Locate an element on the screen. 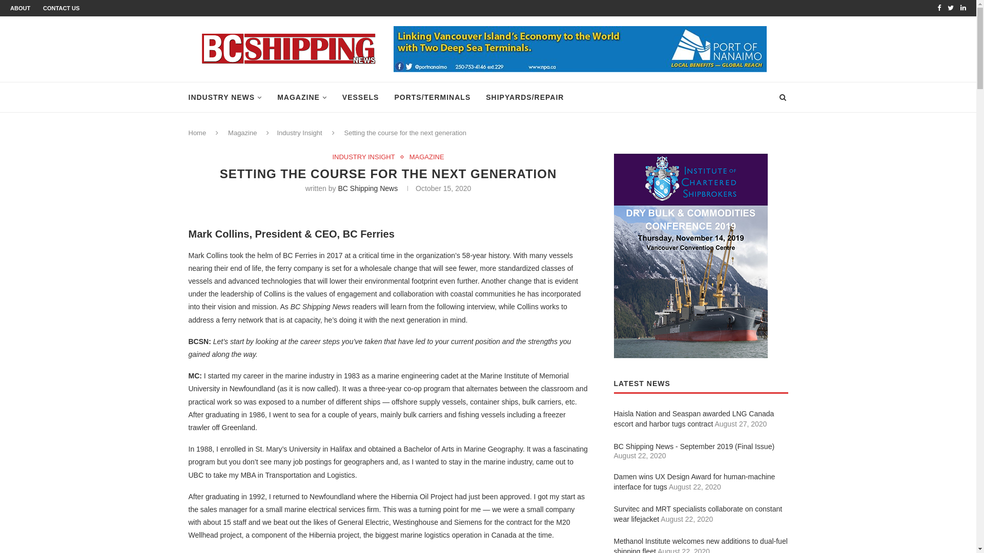  Industry Insight is located at coordinates (299, 133).